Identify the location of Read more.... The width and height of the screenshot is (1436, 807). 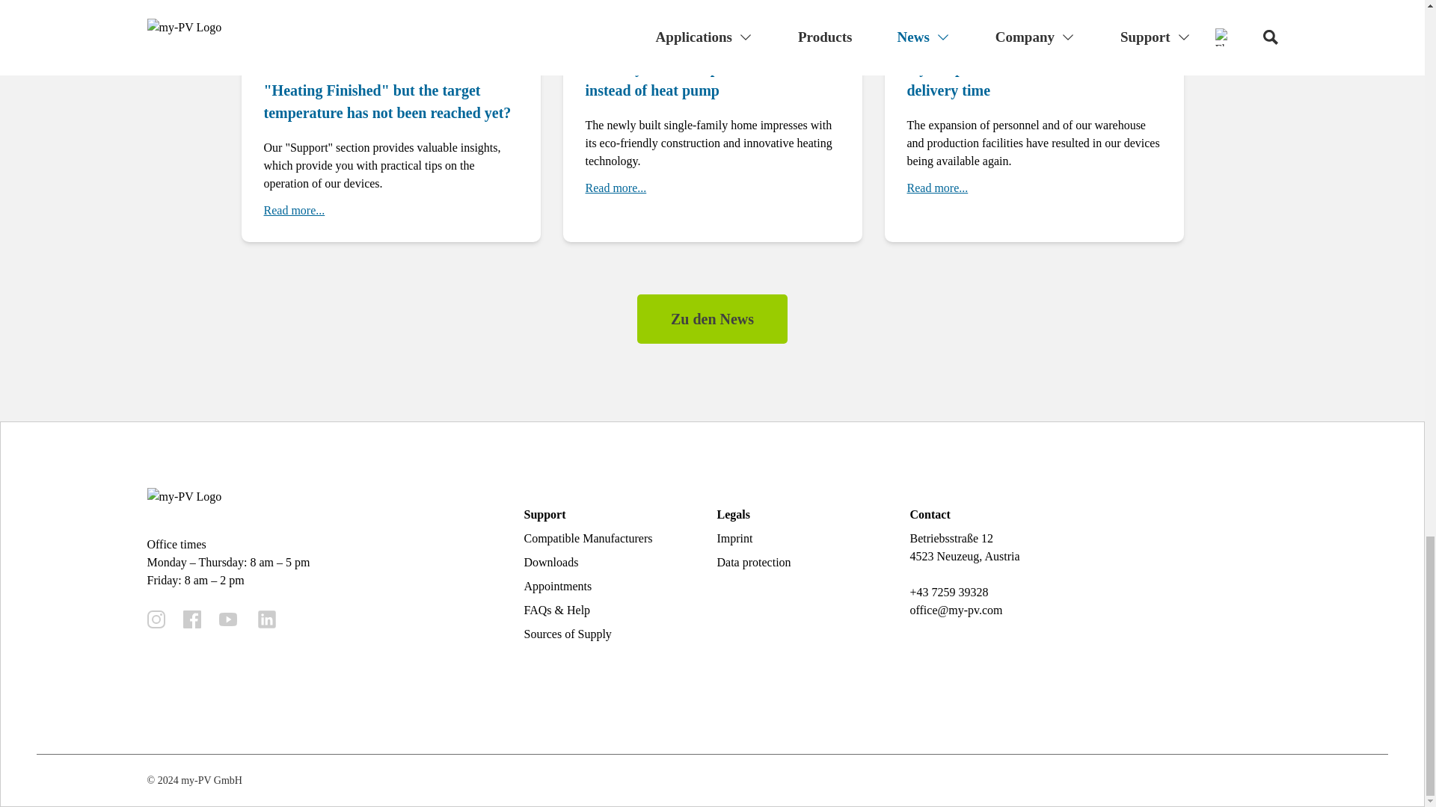
(615, 188).